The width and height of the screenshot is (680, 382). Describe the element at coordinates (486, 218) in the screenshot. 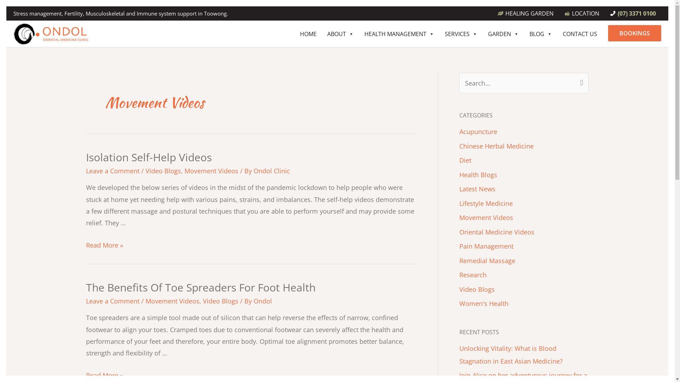

I see `Movement Videos` at that location.